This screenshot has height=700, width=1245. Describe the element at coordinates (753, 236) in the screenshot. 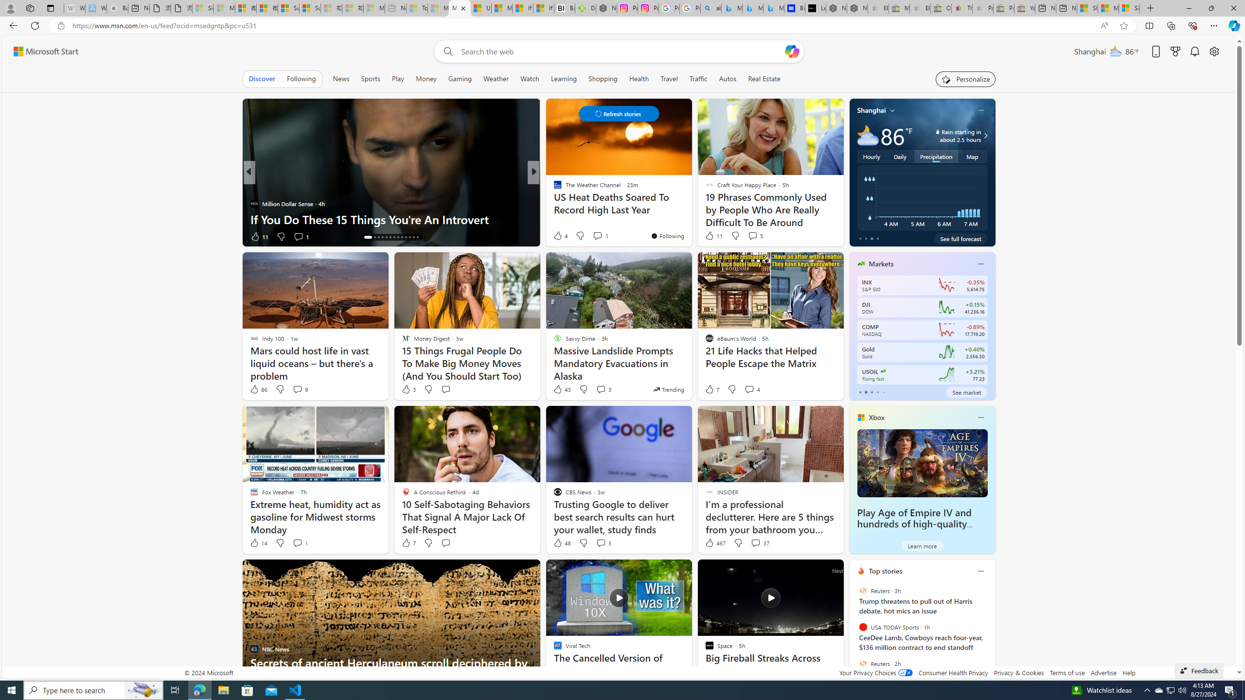

I see `View comments 5 Comment` at that location.